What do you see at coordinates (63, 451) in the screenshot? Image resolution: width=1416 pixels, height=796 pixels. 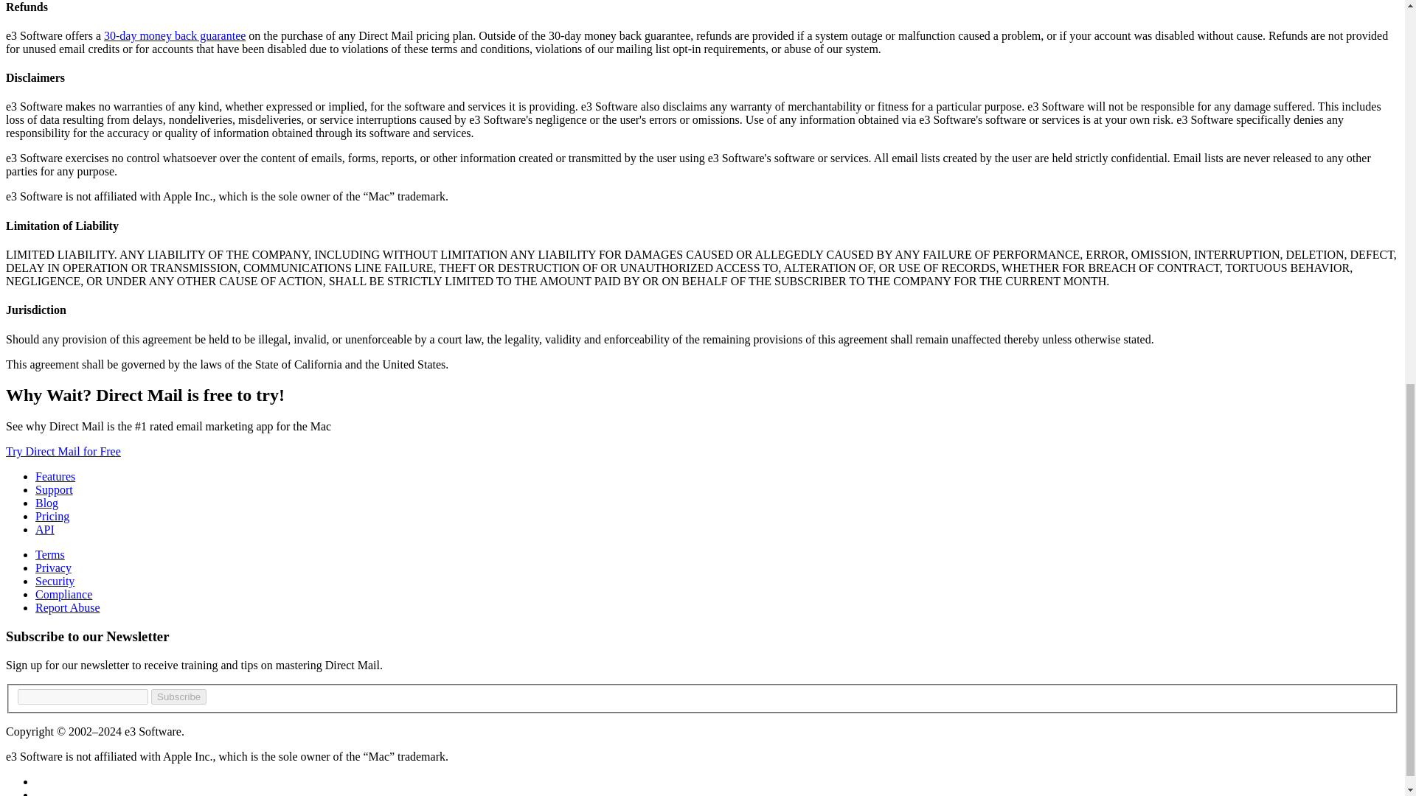 I see `Try Direct Mail for Free` at bounding box center [63, 451].